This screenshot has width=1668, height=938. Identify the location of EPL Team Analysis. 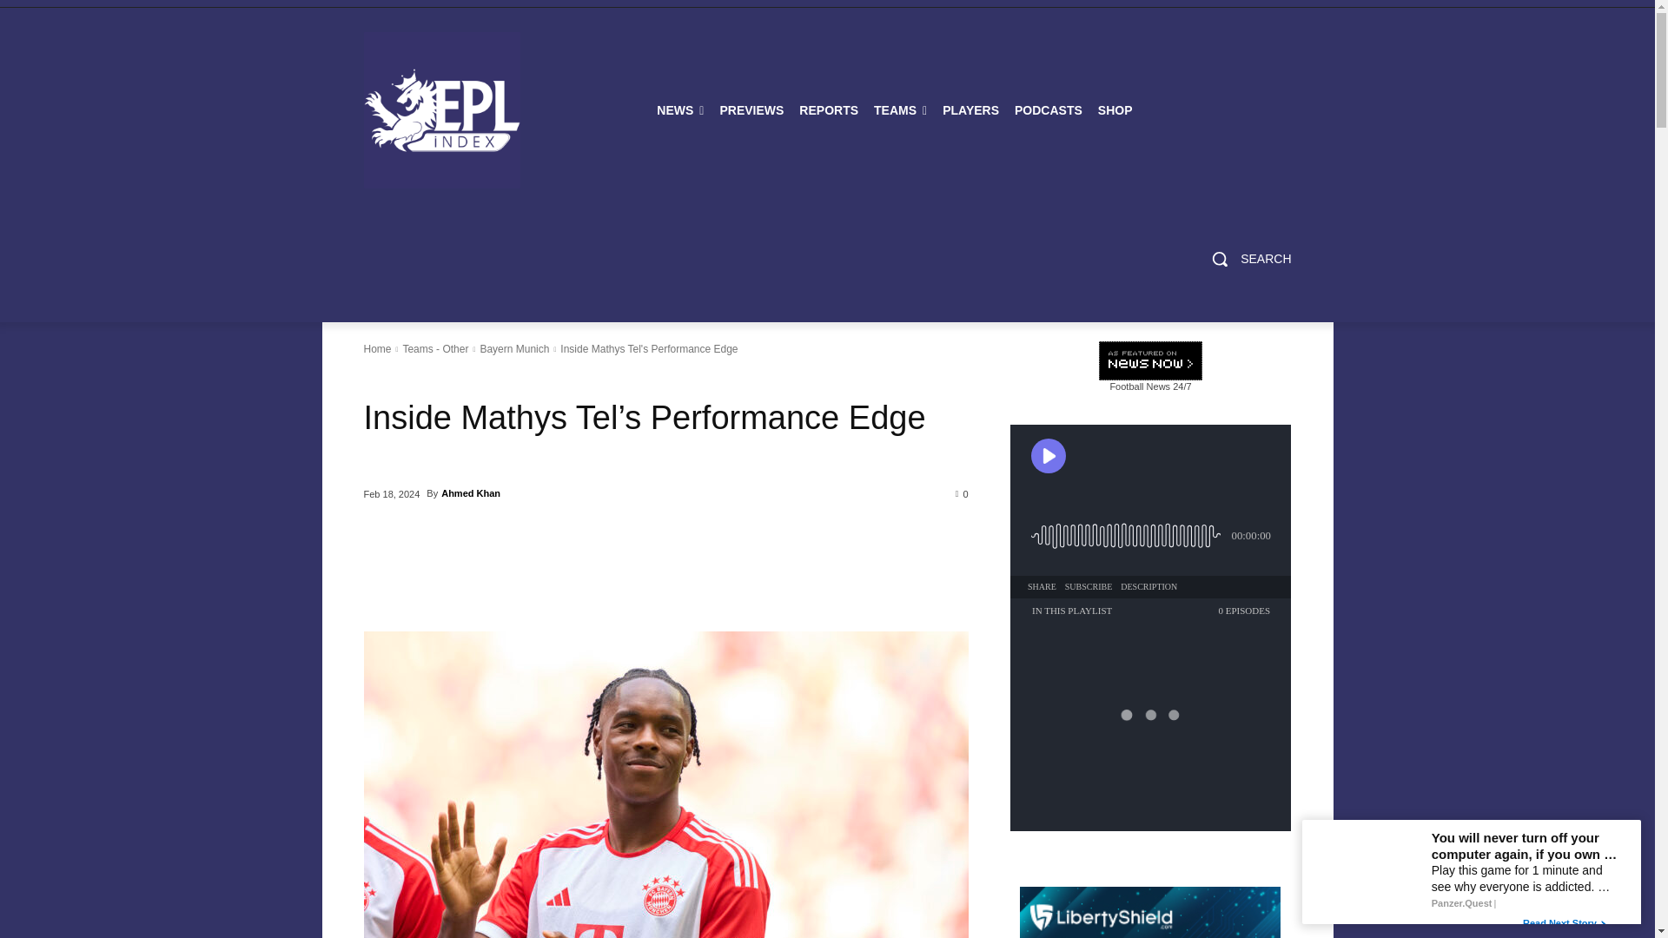
(900, 109).